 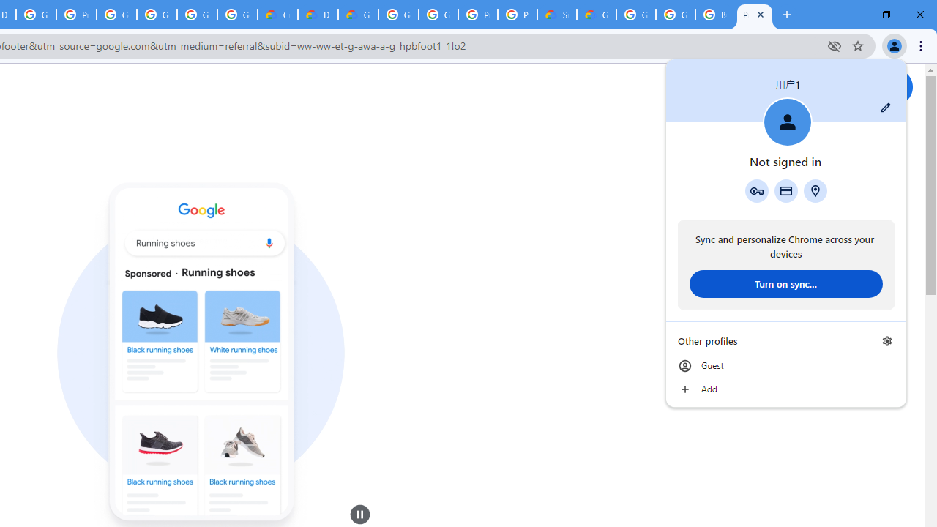 What do you see at coordinates (756, 190) in the screenshot?
I see `Google Password Manager` at bounding box center [756, 190].